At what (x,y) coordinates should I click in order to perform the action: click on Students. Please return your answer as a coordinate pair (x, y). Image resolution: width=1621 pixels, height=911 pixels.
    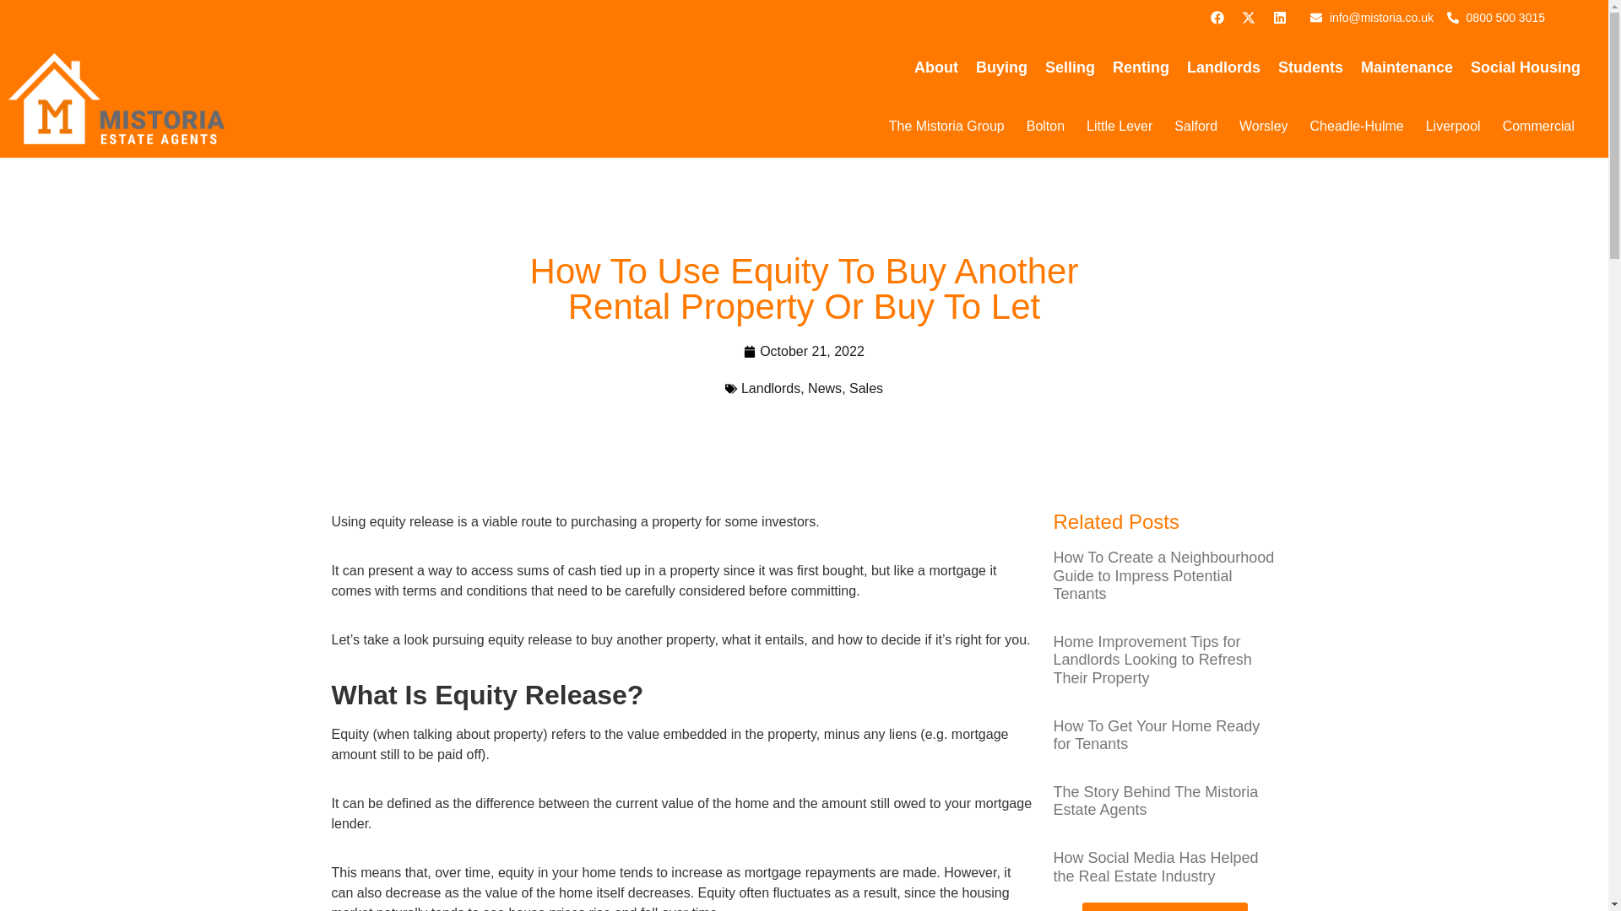
    Looking at the image, I should click on (1310, 67).